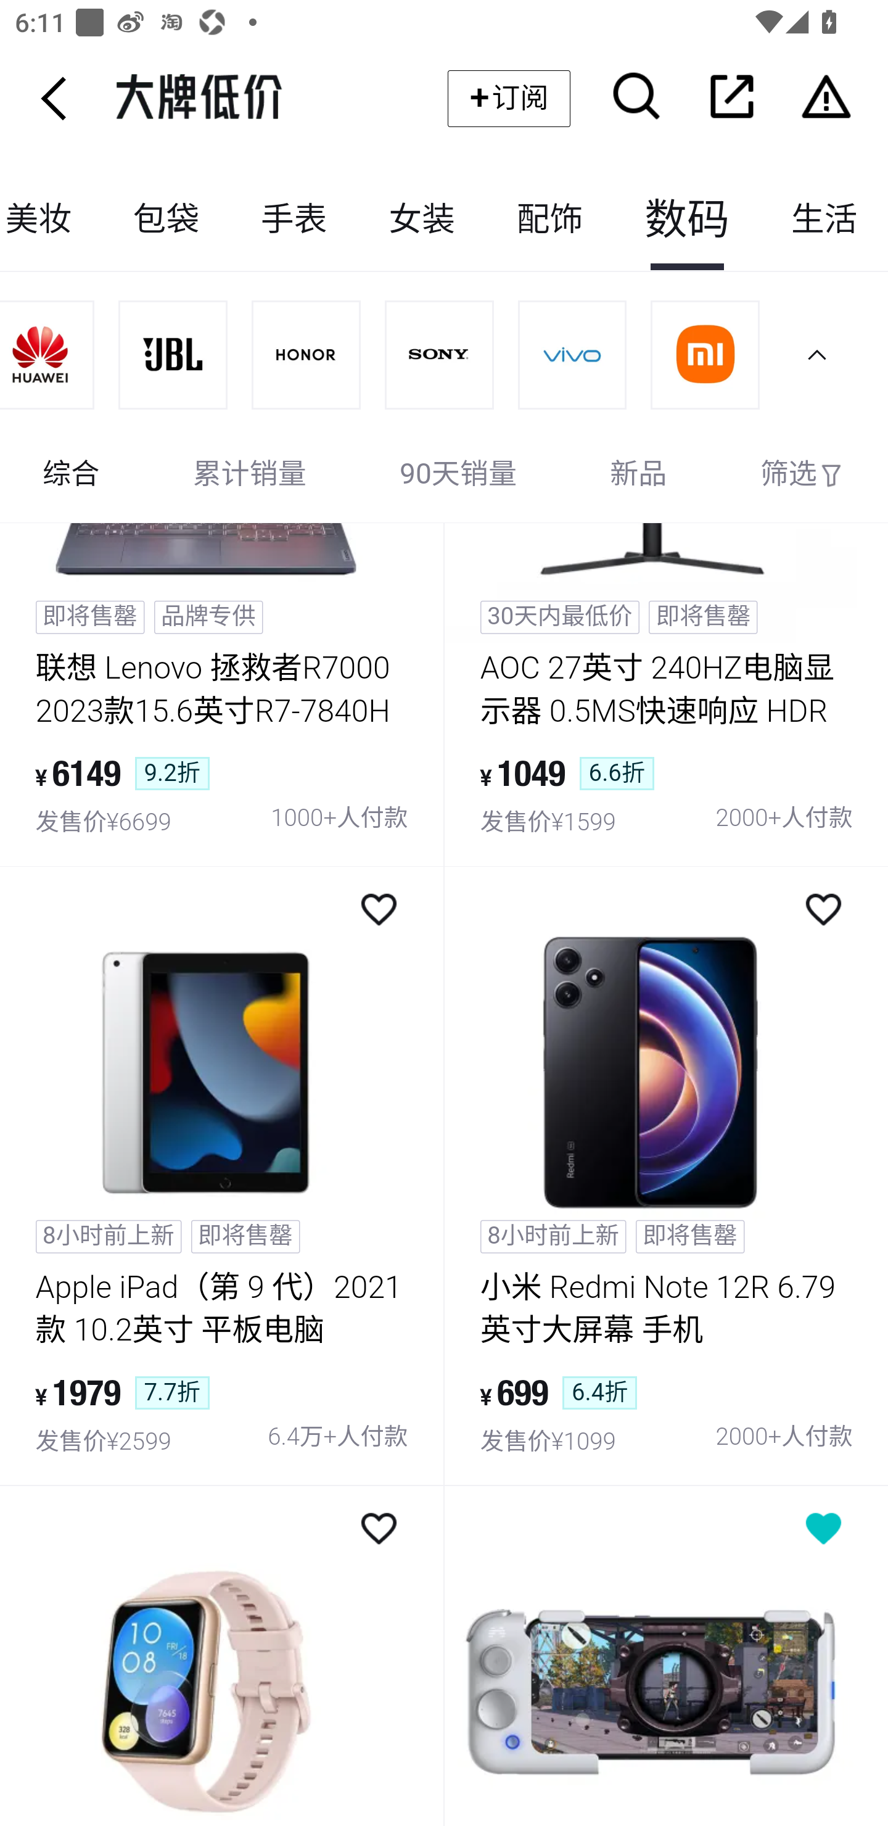 Image resolution: width=888 pixels, height=1826 pixels. Describe the element at coordinates (173, 355) in the screenshot. I see `img` at that location.